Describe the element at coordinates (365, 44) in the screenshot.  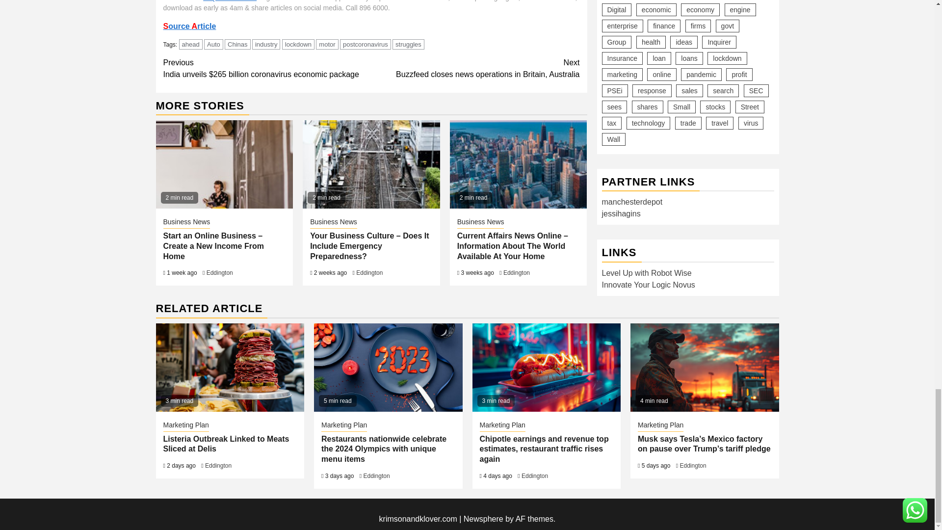
I see `postcoronavirus` at that location.